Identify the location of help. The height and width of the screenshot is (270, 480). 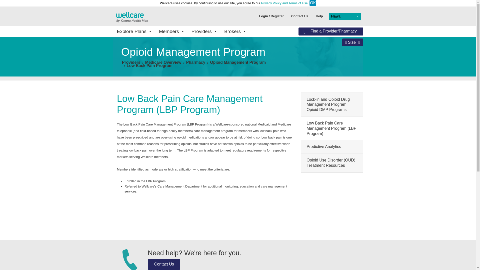
(319, 16).